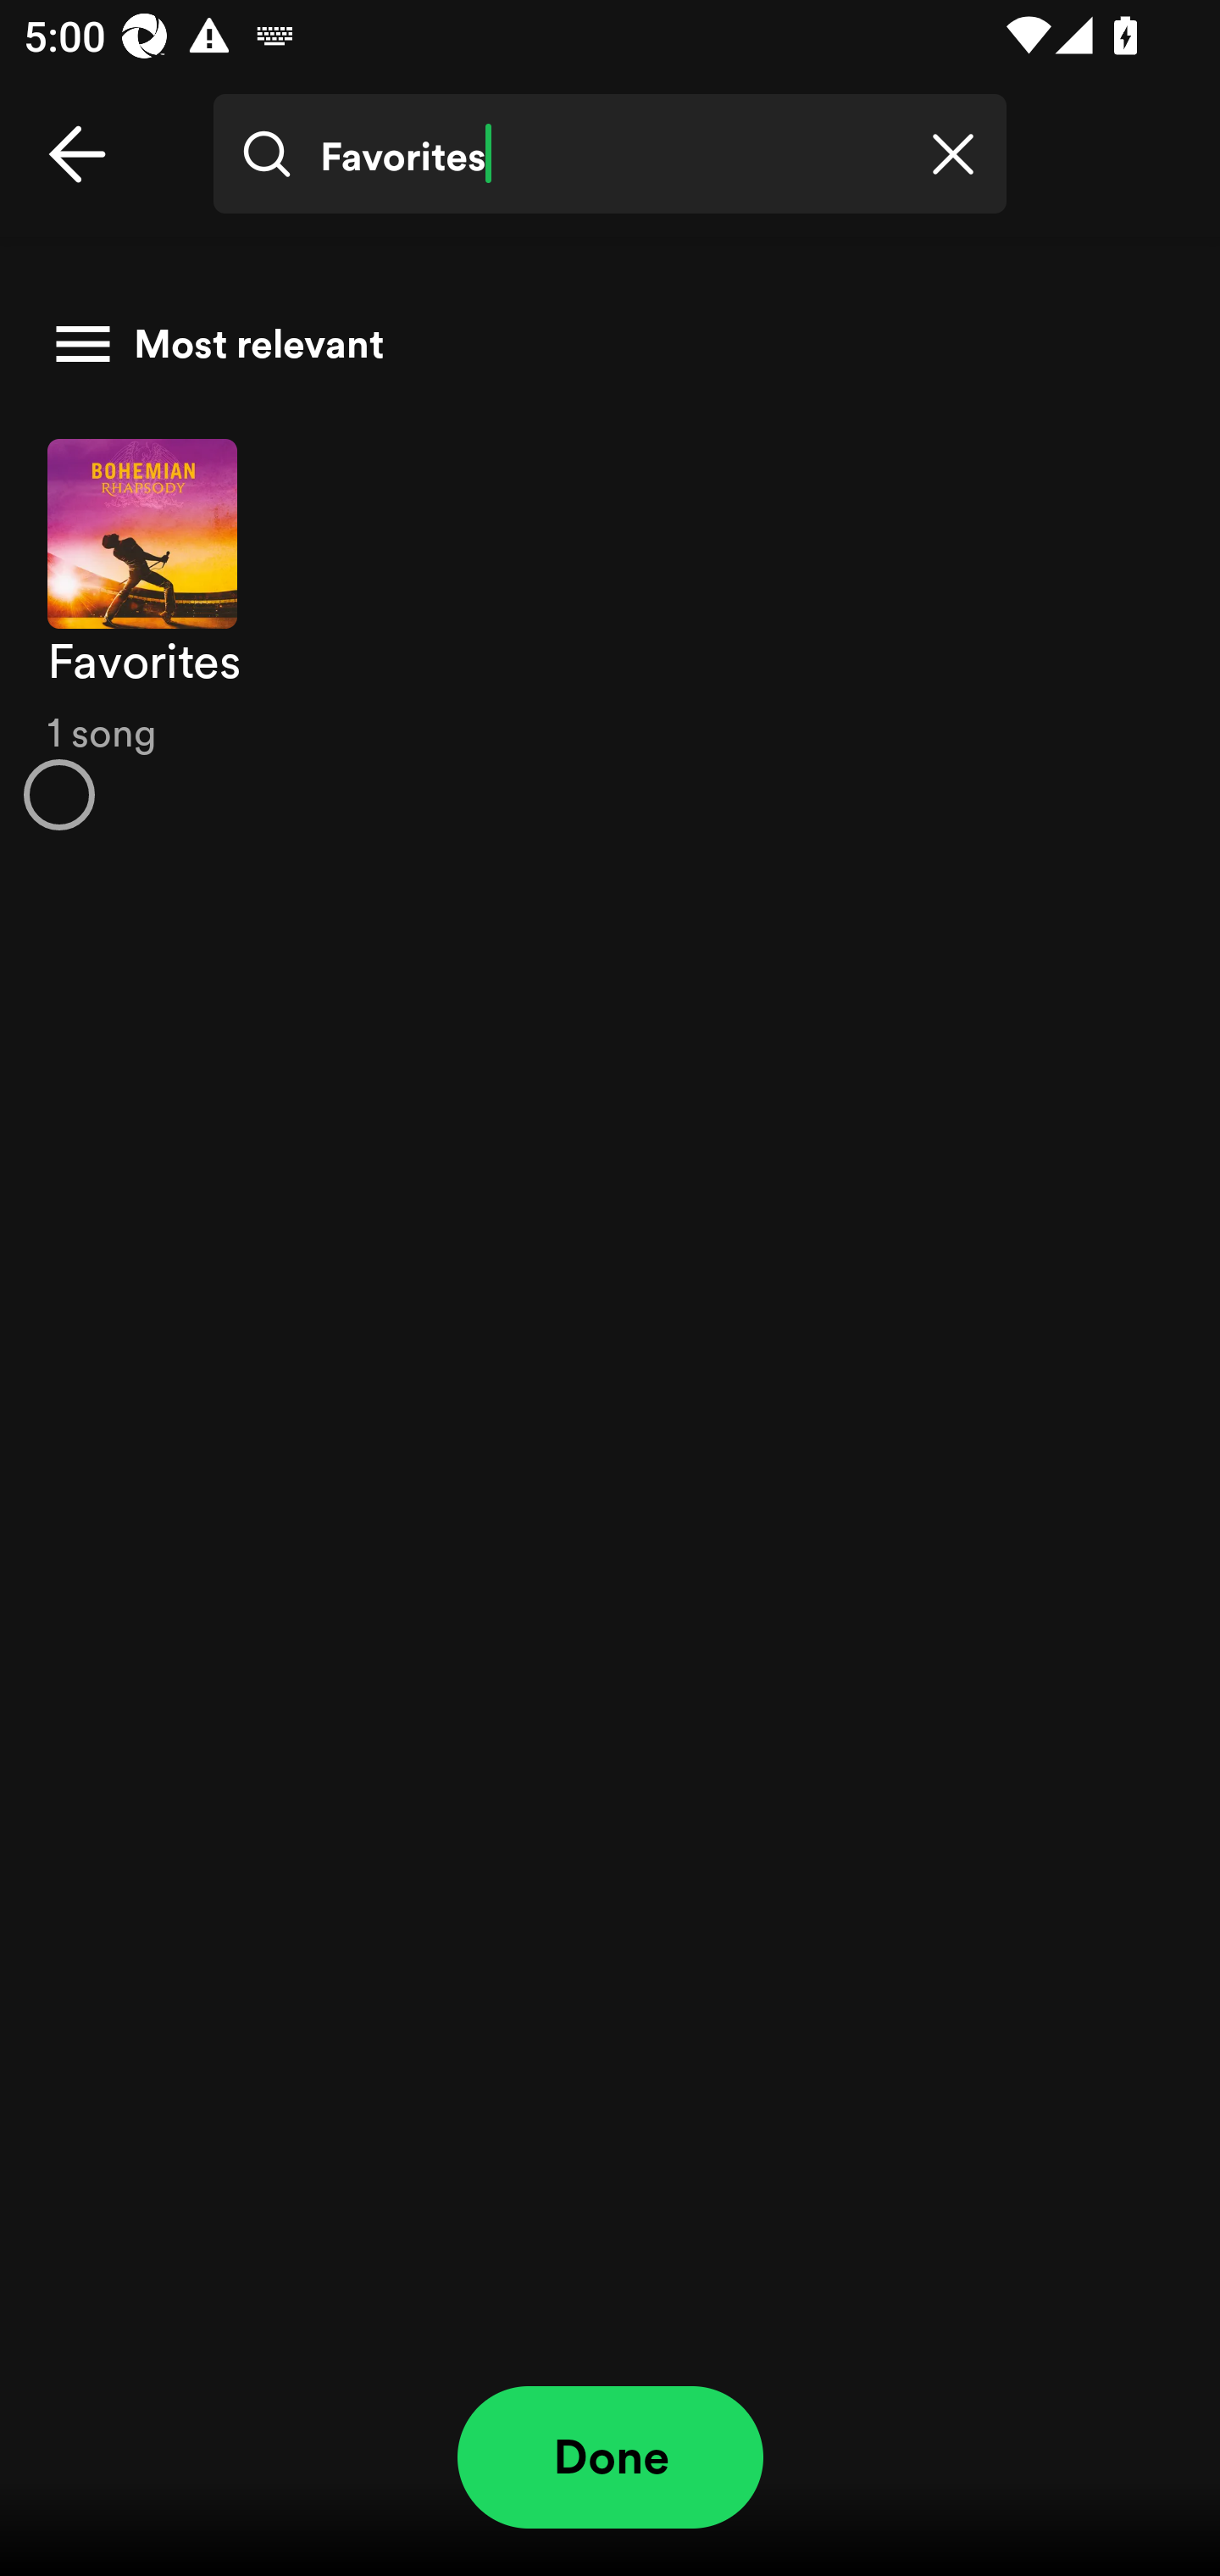  I want to click on Most relevant, so click(598, 343).